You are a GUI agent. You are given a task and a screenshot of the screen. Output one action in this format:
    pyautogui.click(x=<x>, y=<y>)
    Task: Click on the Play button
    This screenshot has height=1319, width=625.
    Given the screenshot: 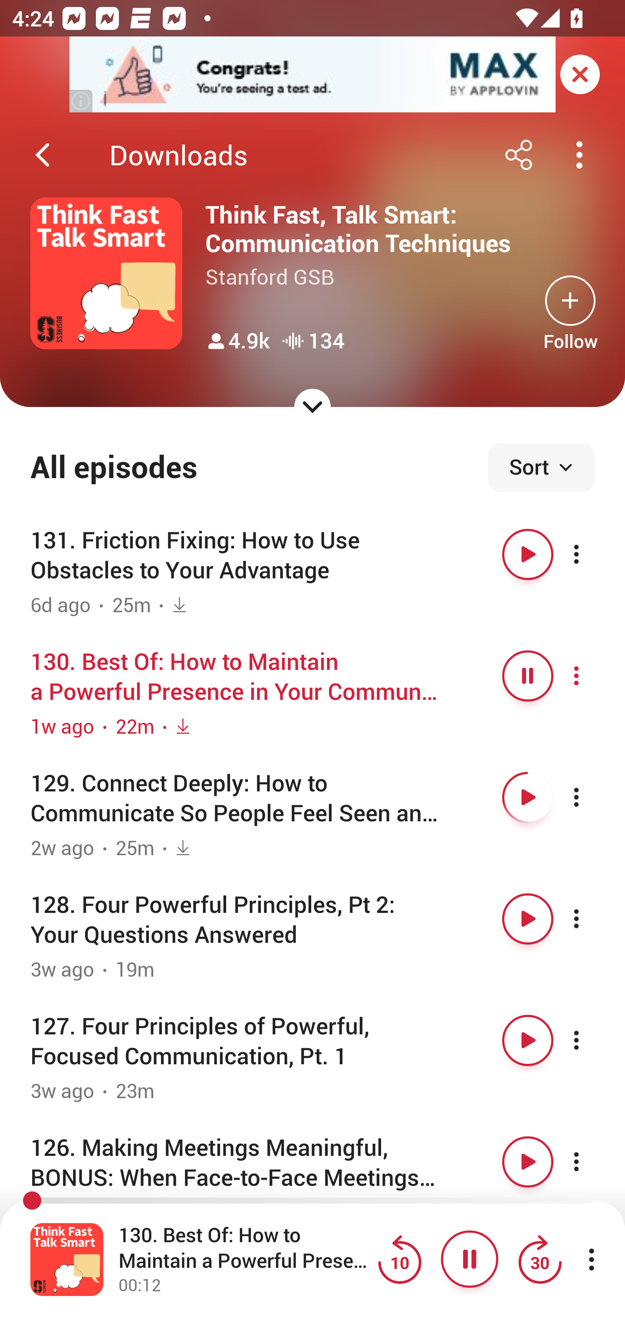 What is the action you would take?
    pyautogui.click(x=528, y=797)
    